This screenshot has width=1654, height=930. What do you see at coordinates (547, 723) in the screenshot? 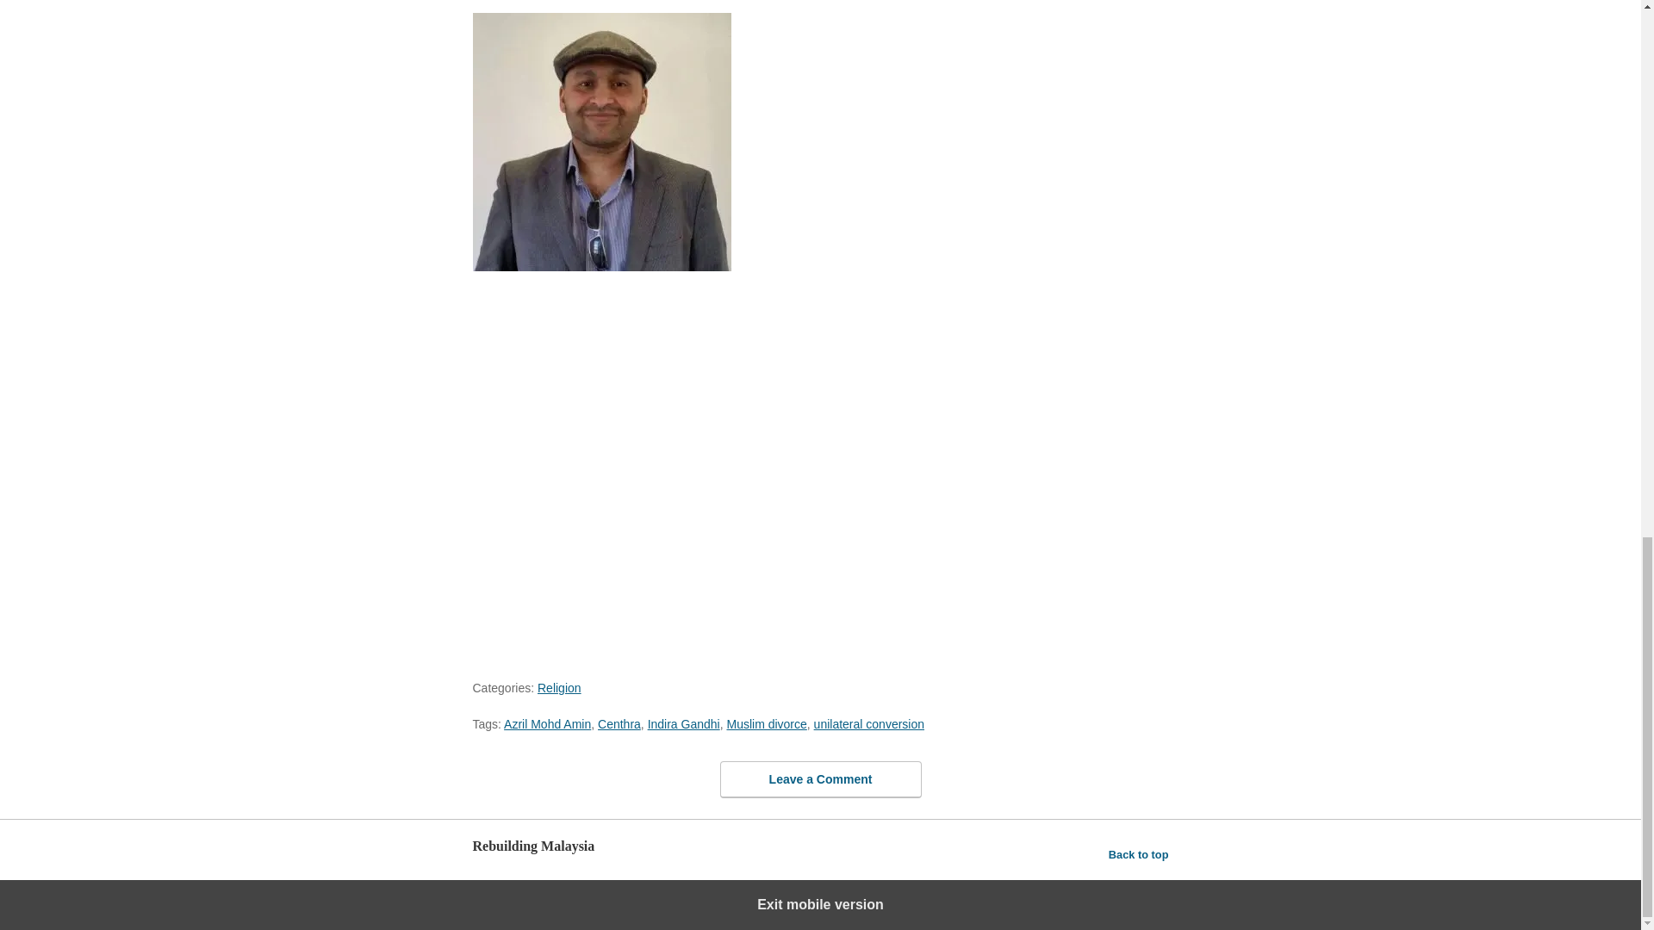
I see `Azril Mohd Amin` at bounding box center [547, 723].